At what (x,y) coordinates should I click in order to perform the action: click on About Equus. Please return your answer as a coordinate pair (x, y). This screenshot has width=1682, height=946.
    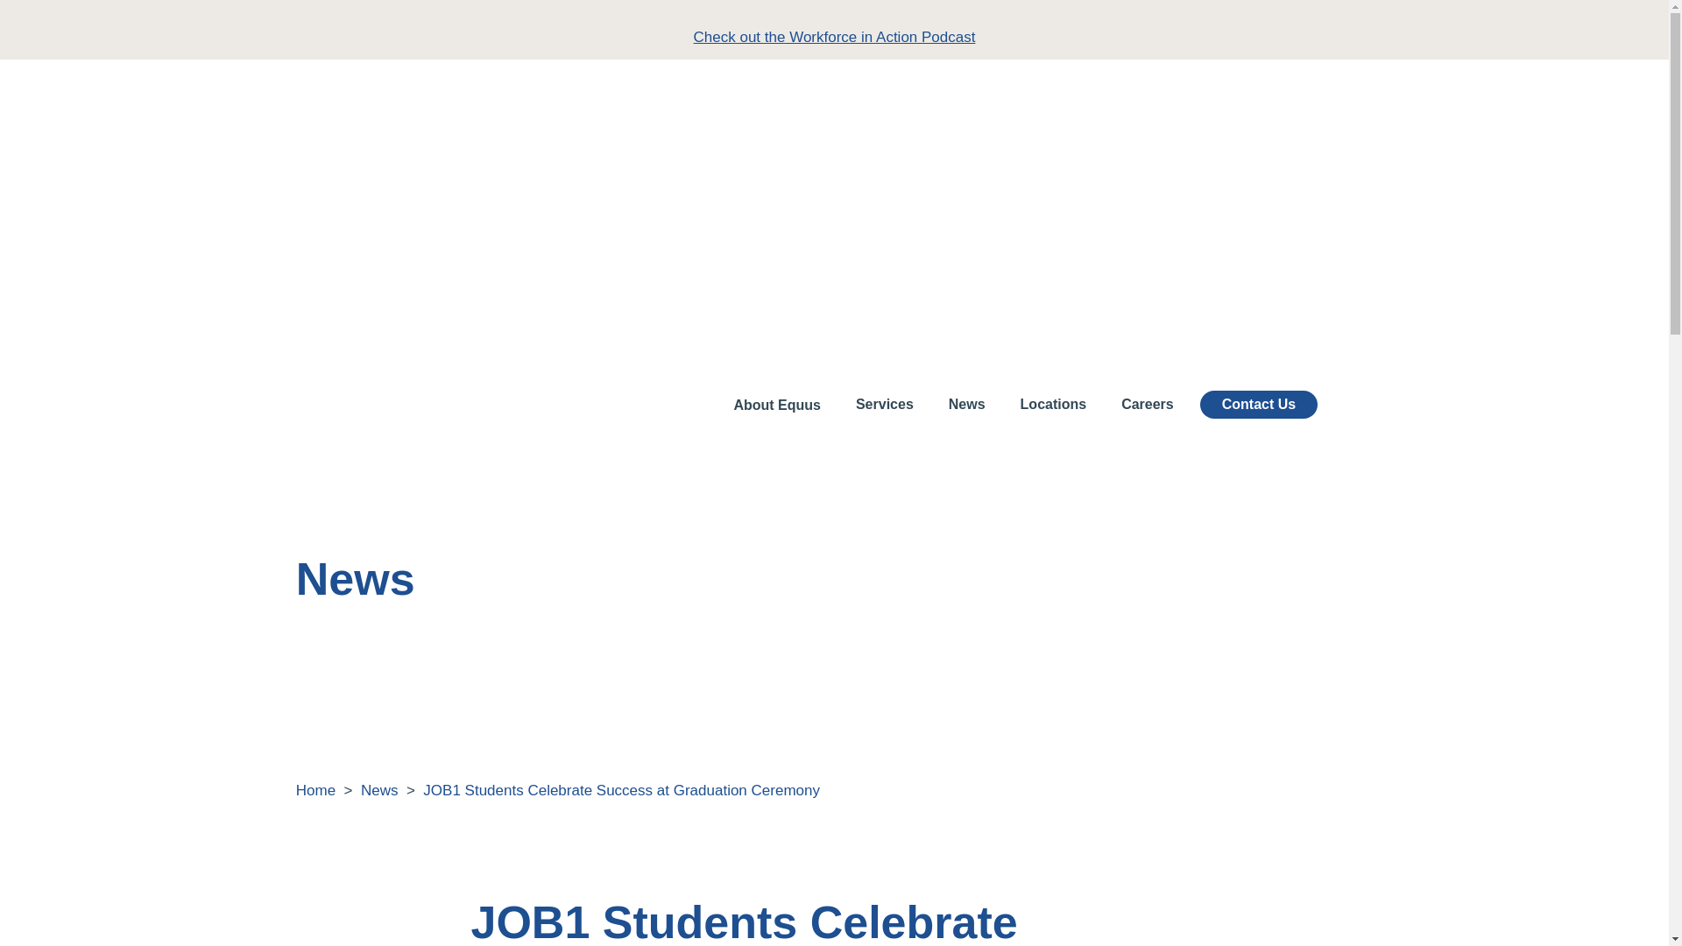
    Looking at the image, I should click on (776, 406).